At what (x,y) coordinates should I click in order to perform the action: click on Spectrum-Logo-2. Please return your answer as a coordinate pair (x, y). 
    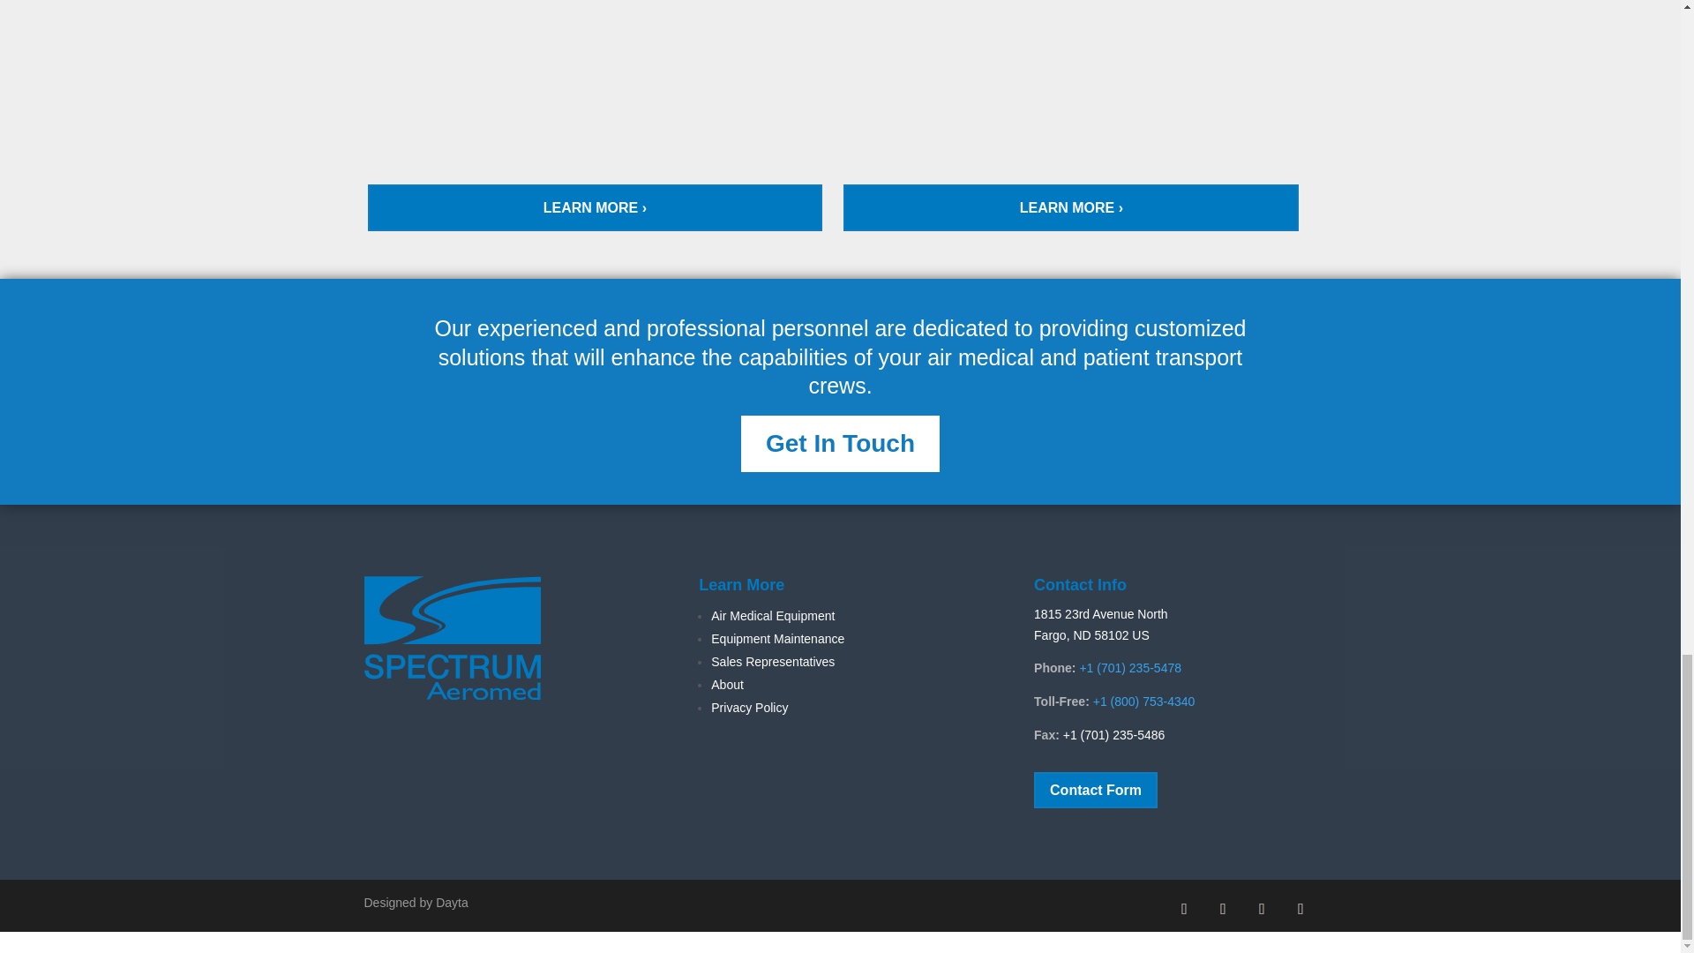
    Looking at the image, I should click on (452, 637).